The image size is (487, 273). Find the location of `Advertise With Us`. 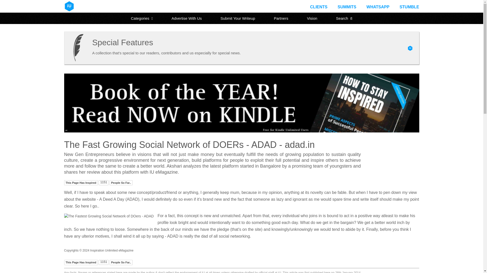

Advertise With Us is located at coordinates (186, 18).